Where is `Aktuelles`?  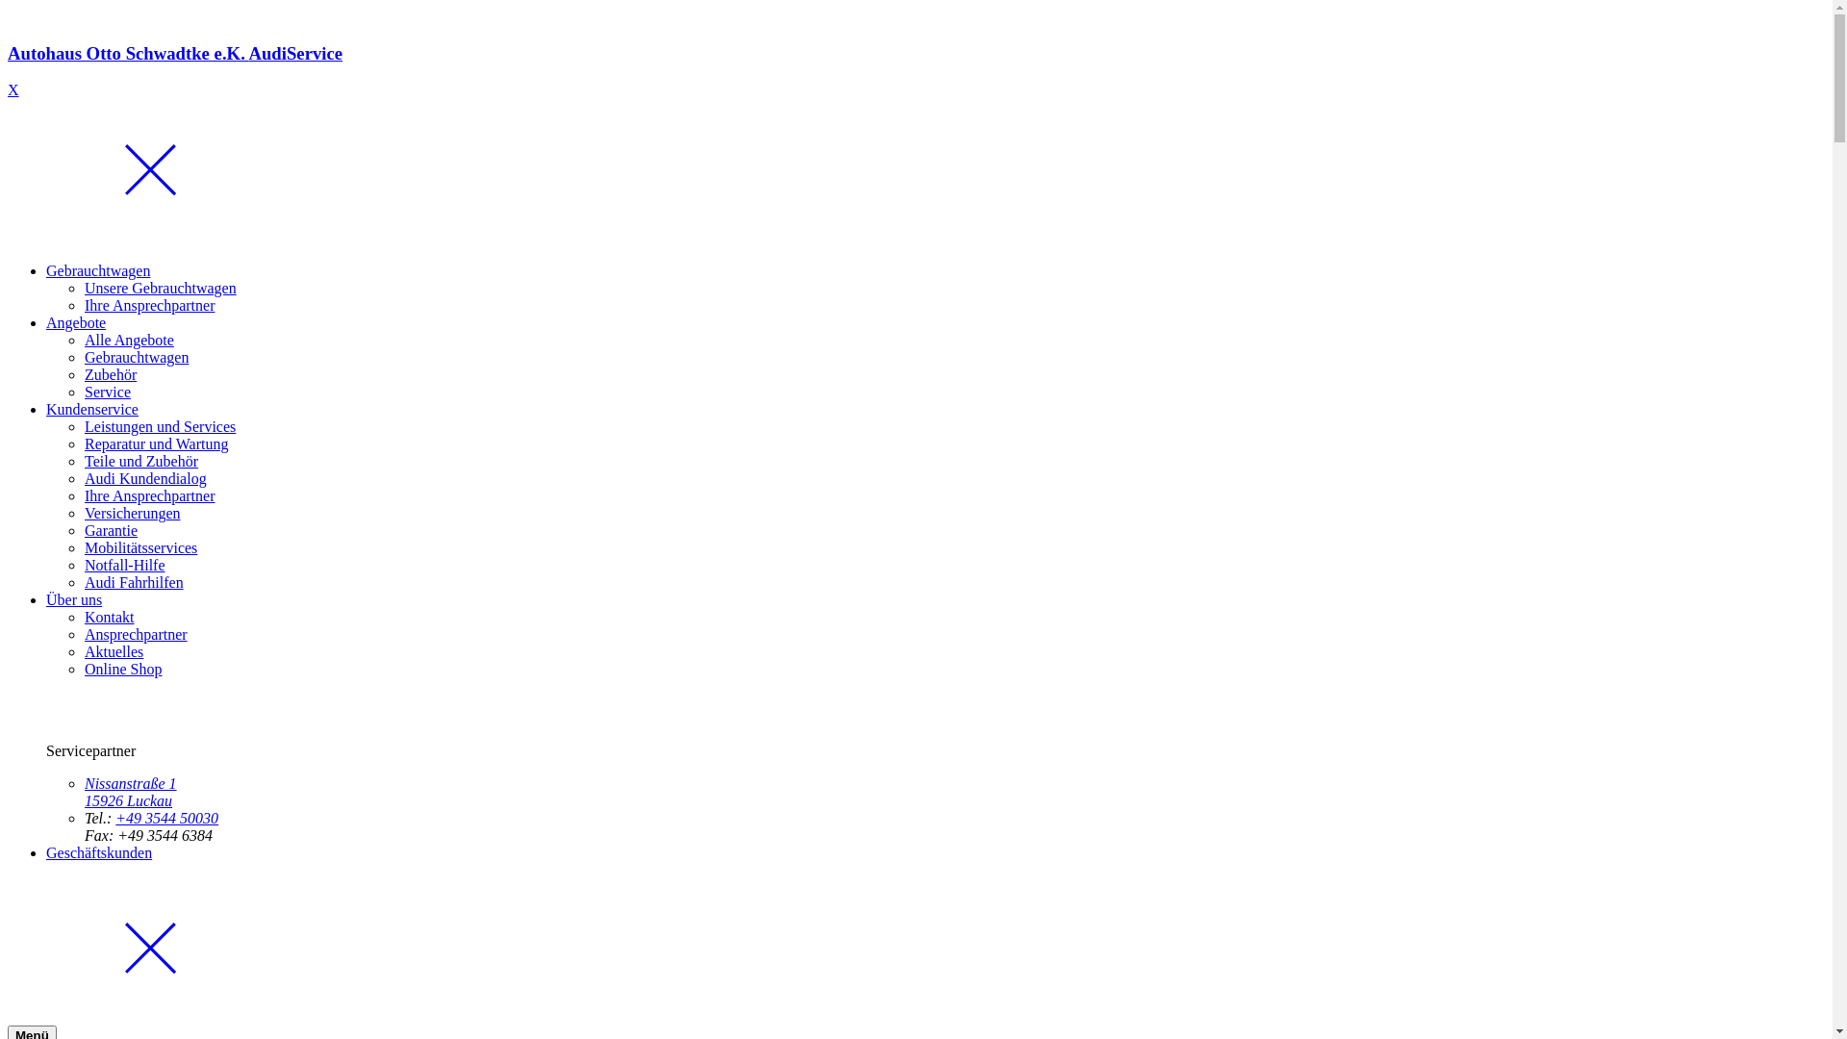
Aktuelles is located at coordinates (114, 652).